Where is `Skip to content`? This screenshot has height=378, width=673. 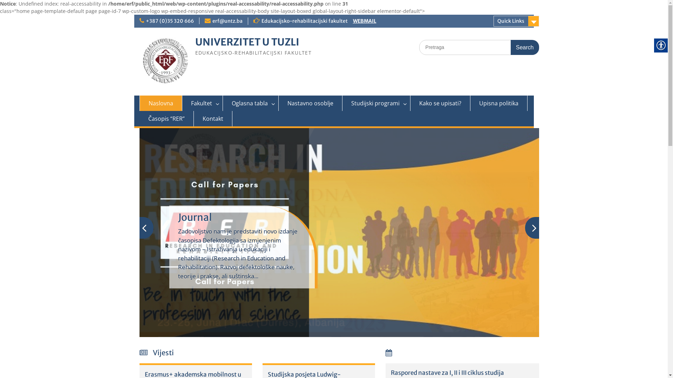 Skip to content is located at coordinates (134, 15).